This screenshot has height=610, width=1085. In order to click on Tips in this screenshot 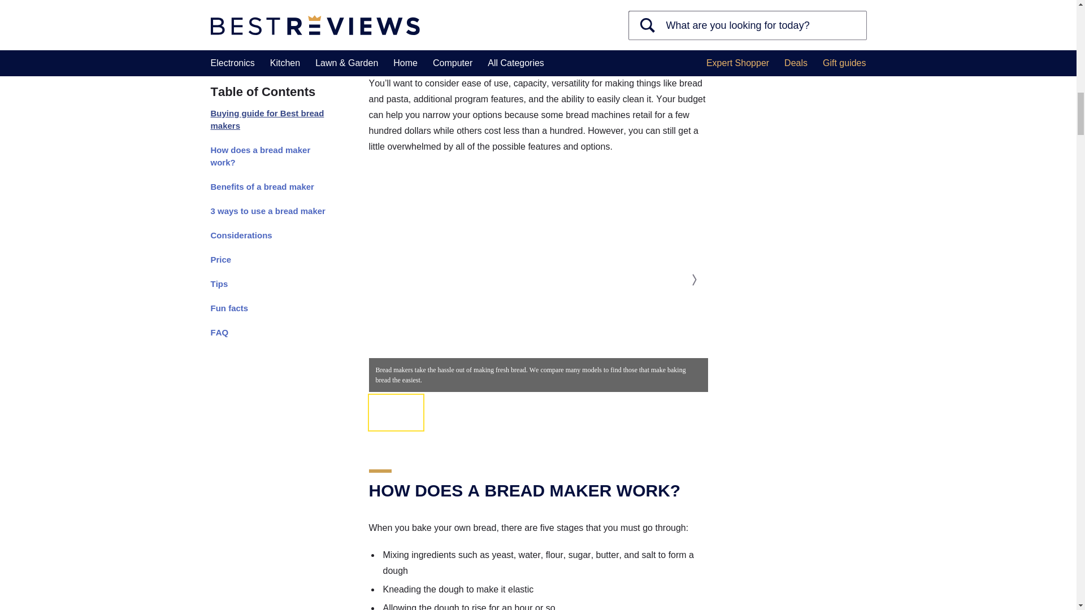, I will do `click(269, 96)`.